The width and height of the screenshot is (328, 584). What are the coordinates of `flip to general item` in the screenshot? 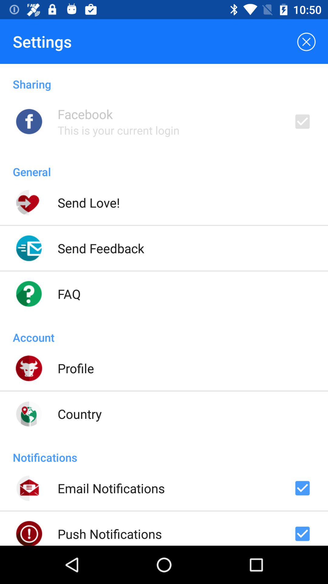 It's located at (164, 165).